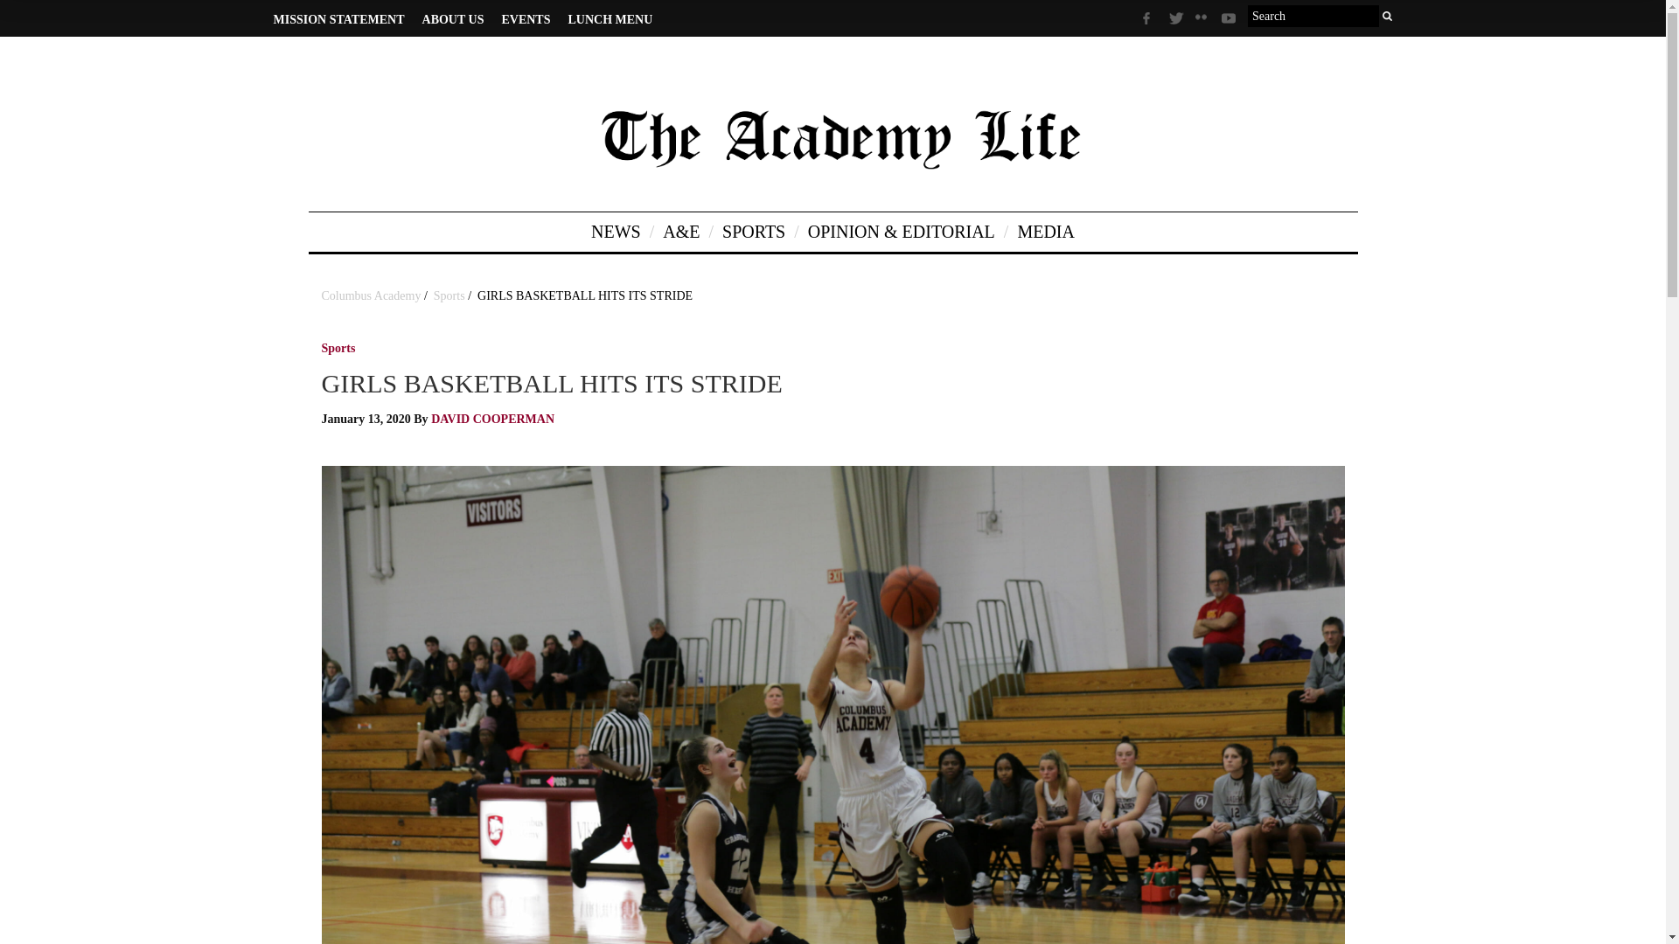  I want to click on Lunch Menu, so click(110, 390).